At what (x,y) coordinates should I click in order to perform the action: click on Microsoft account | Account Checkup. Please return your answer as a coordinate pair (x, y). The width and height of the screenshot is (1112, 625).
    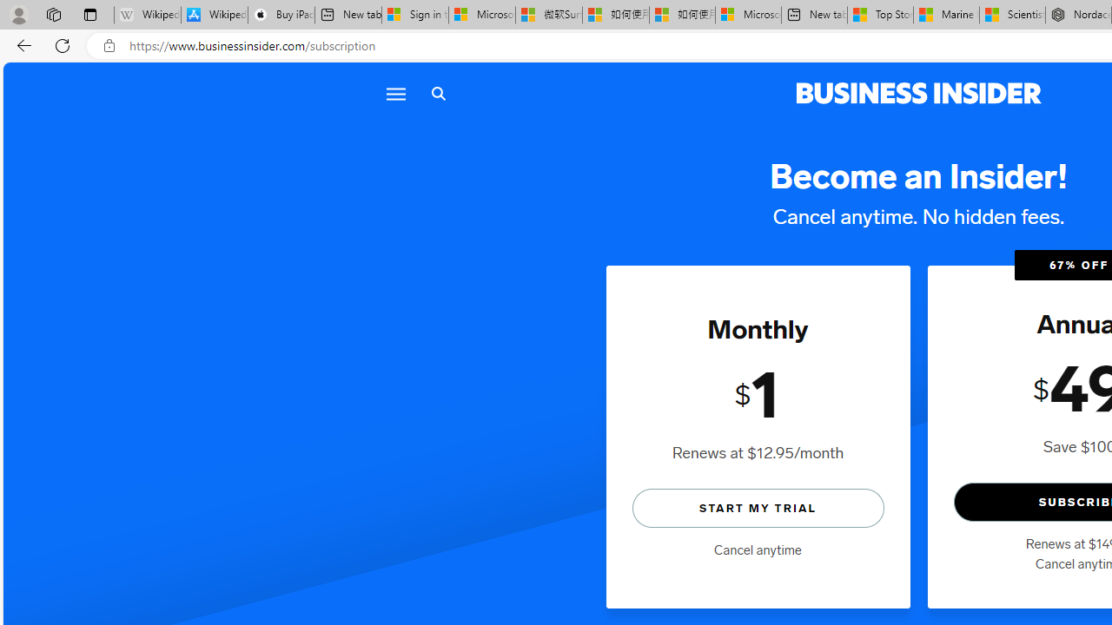
    Looking at the image, I should click on (748, 16).